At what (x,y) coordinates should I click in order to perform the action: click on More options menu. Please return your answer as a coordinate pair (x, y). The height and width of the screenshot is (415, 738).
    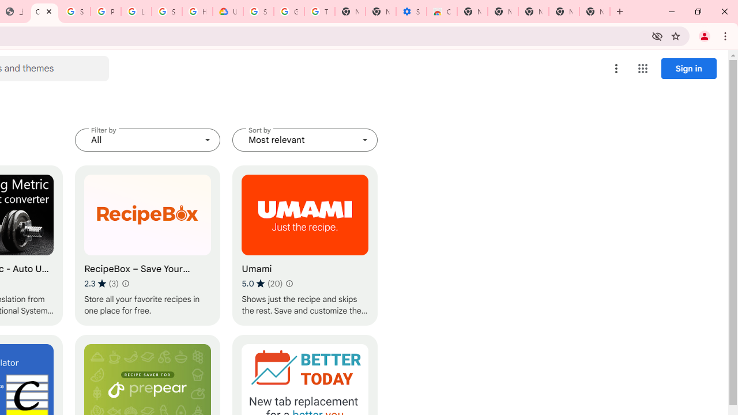
    Looking at the image, I should click on (616, 68).